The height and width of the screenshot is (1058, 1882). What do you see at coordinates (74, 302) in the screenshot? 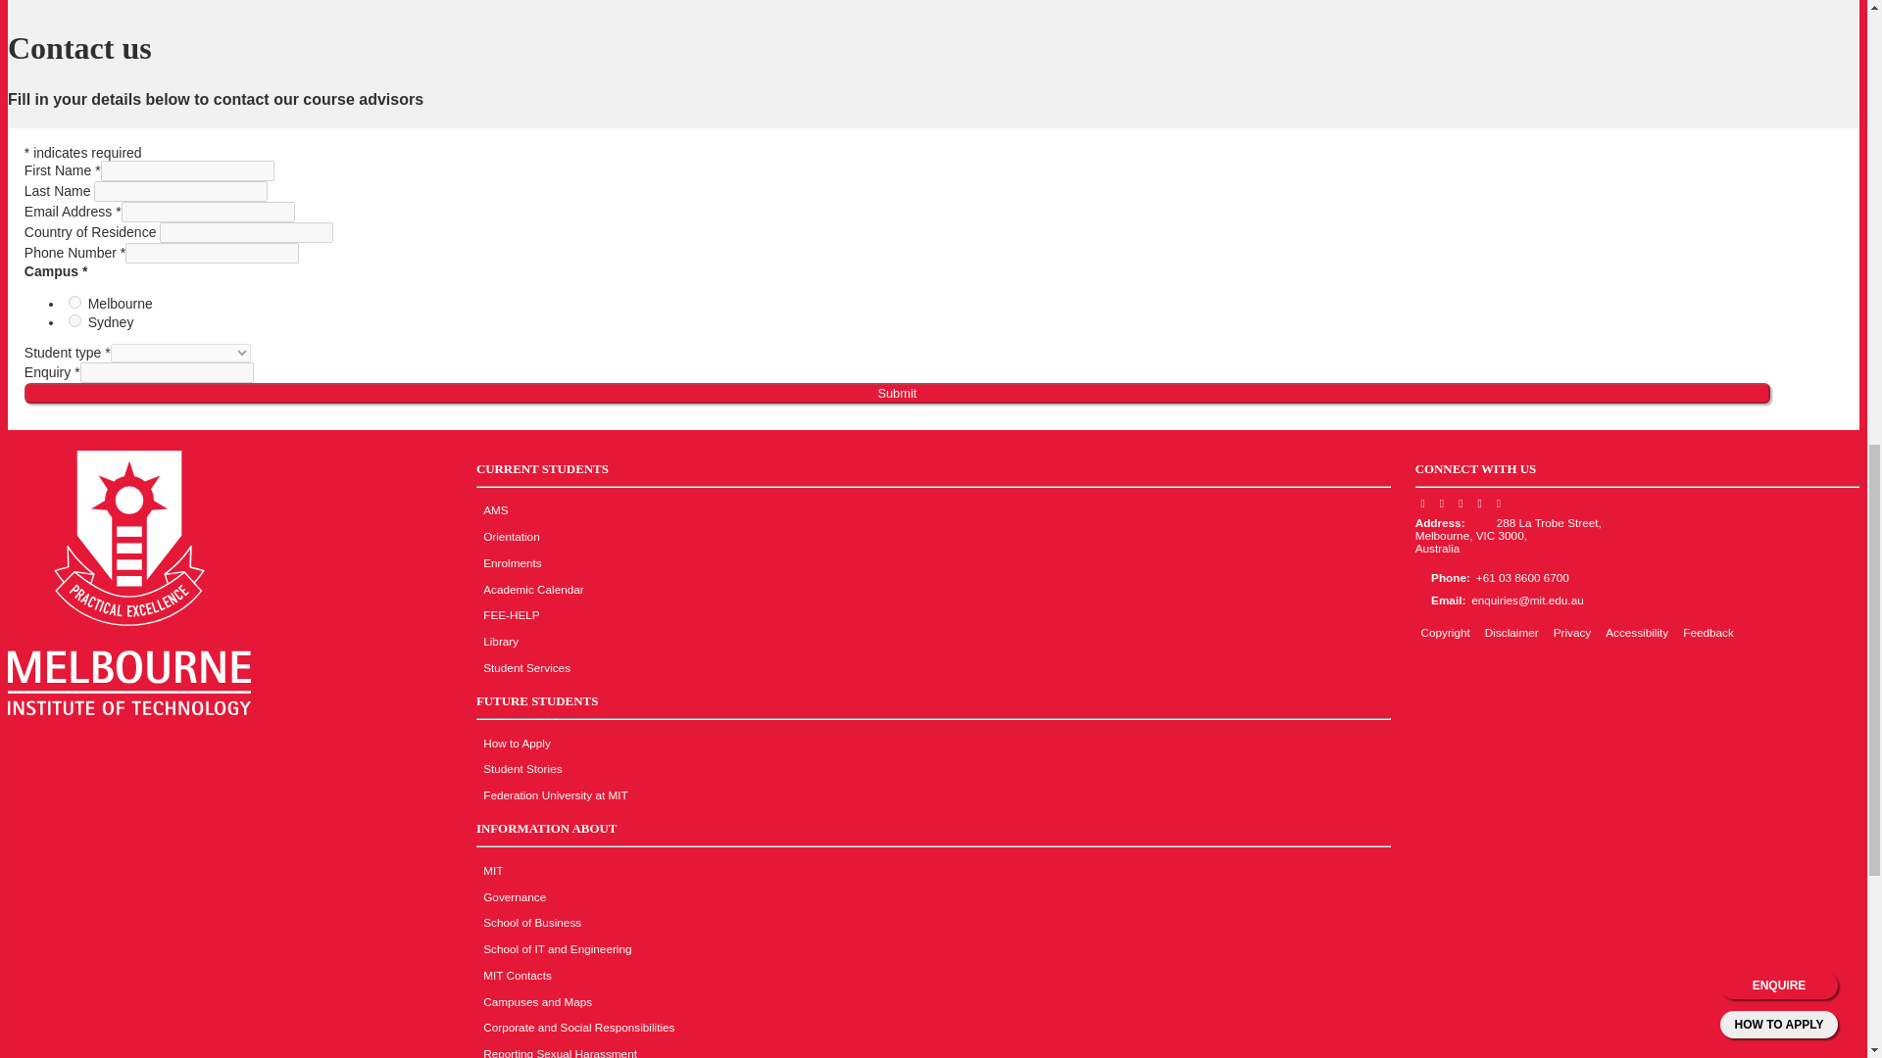
I see `Melbourne` at bounding box center [74, 302].